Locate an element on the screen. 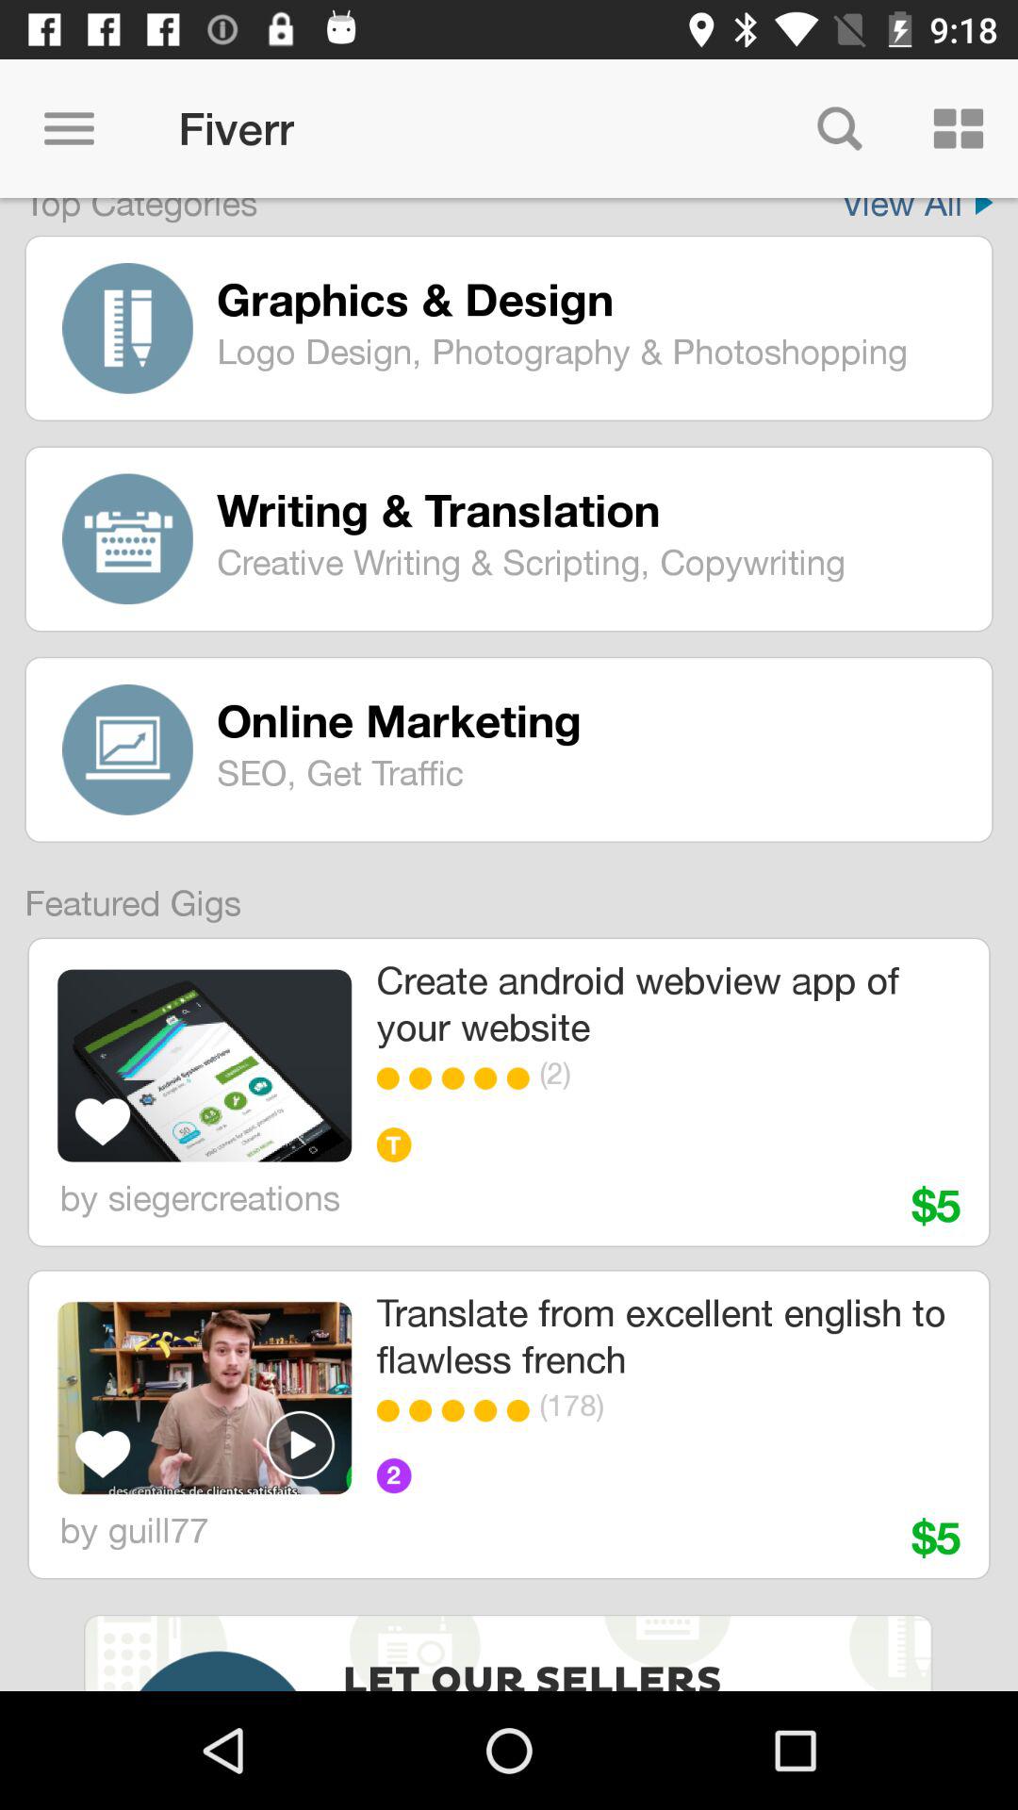  turn off the icon next to translate from excellent item is located at coordinates (204, 1397).